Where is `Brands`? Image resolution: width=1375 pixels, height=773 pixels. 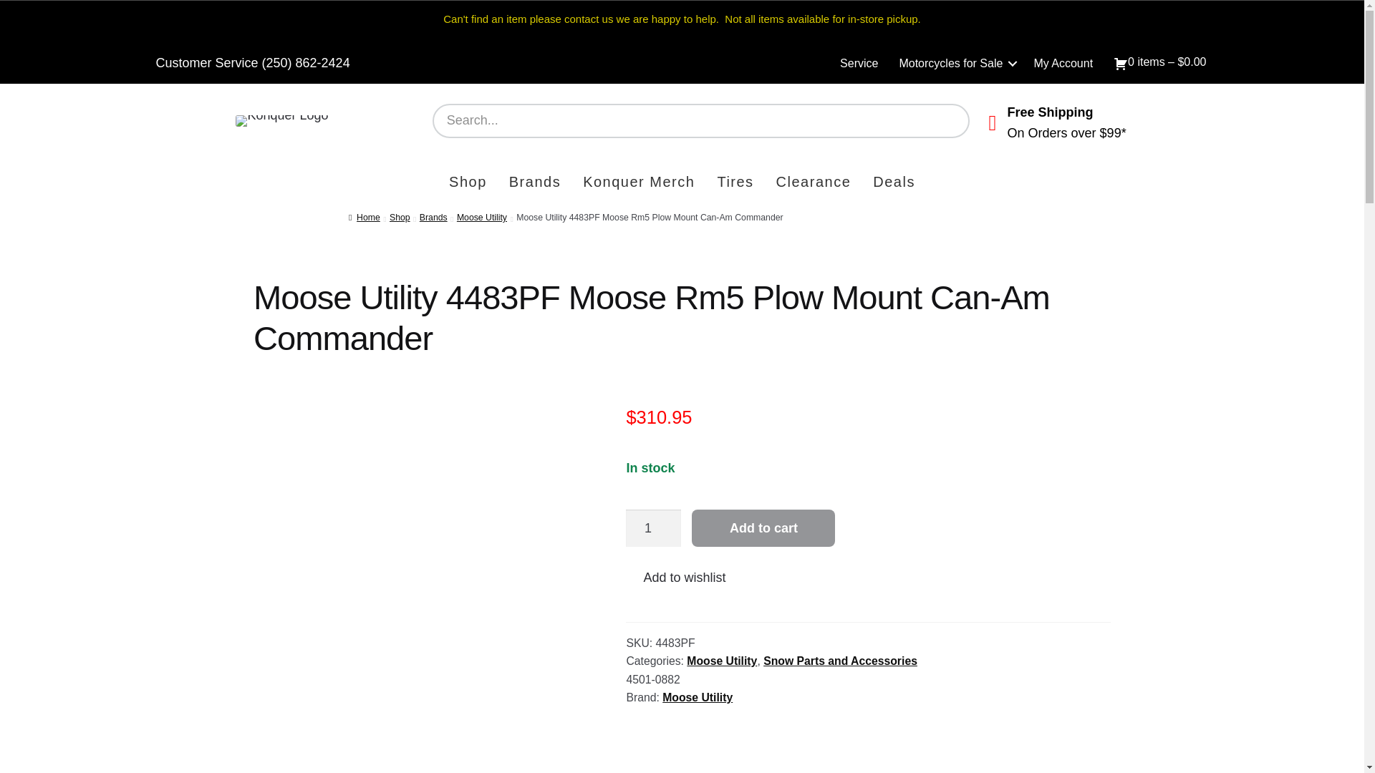
Brands is located at coordinates (433, 218).